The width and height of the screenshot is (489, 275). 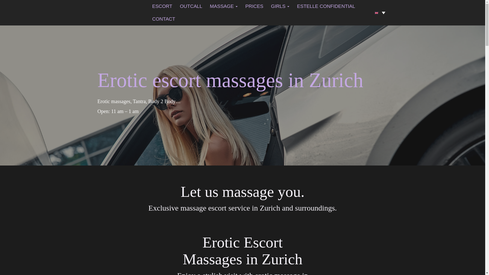 What do you see at coordinates (164, 19) in the screenshot?
I see `CONTACT` at bounding box center [164, 19].